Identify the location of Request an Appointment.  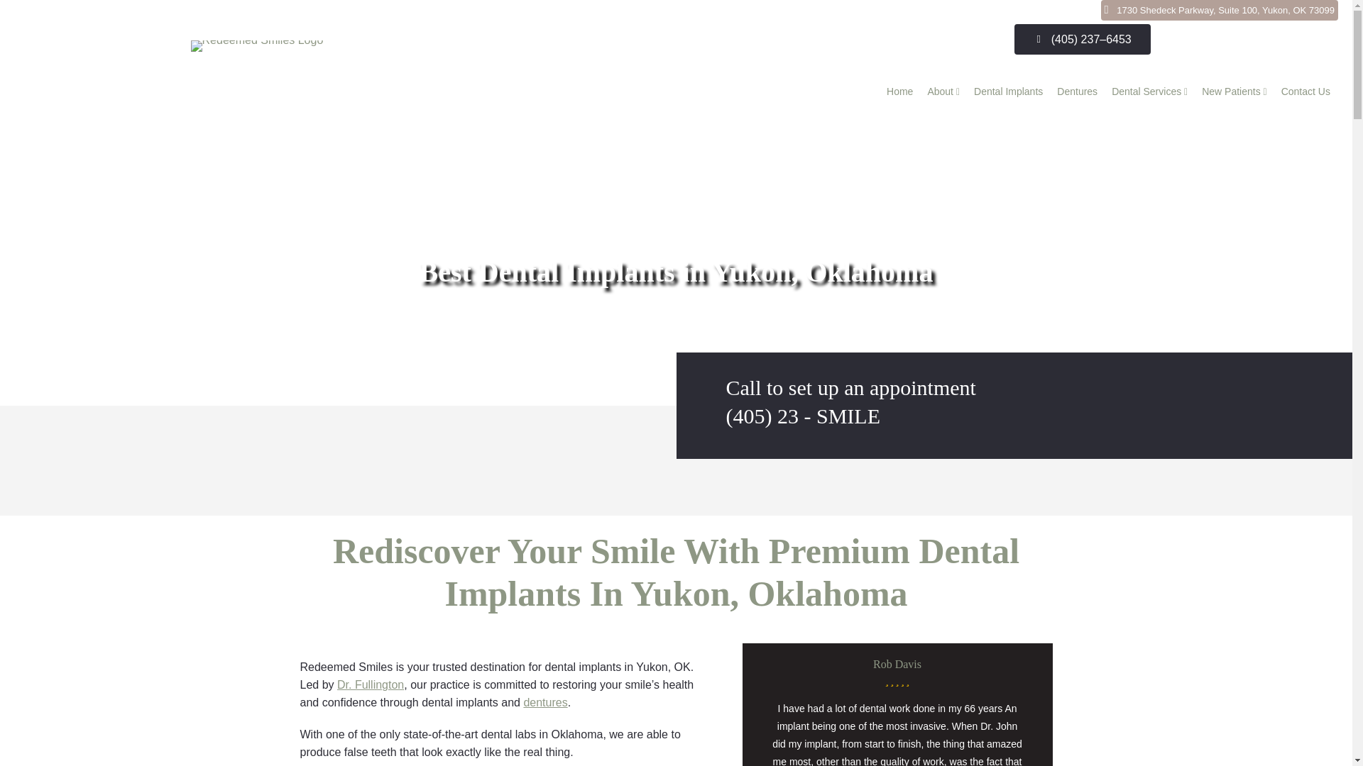
(1248, 39).